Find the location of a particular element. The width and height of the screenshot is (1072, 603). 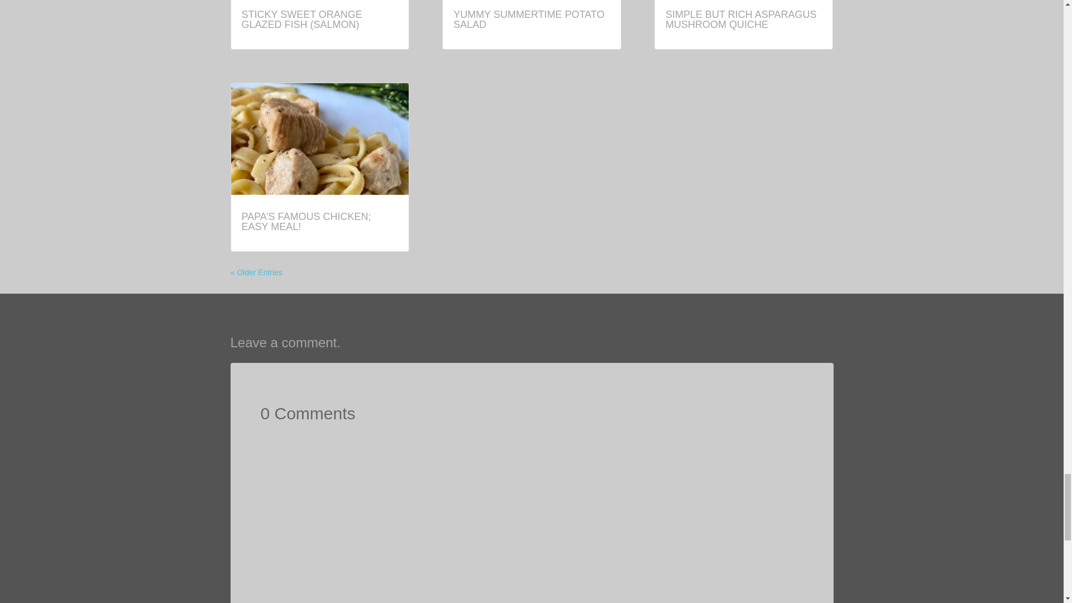

YUMMY SUMMERTIME POTATO SALAD is located at coordinates (529, 20).